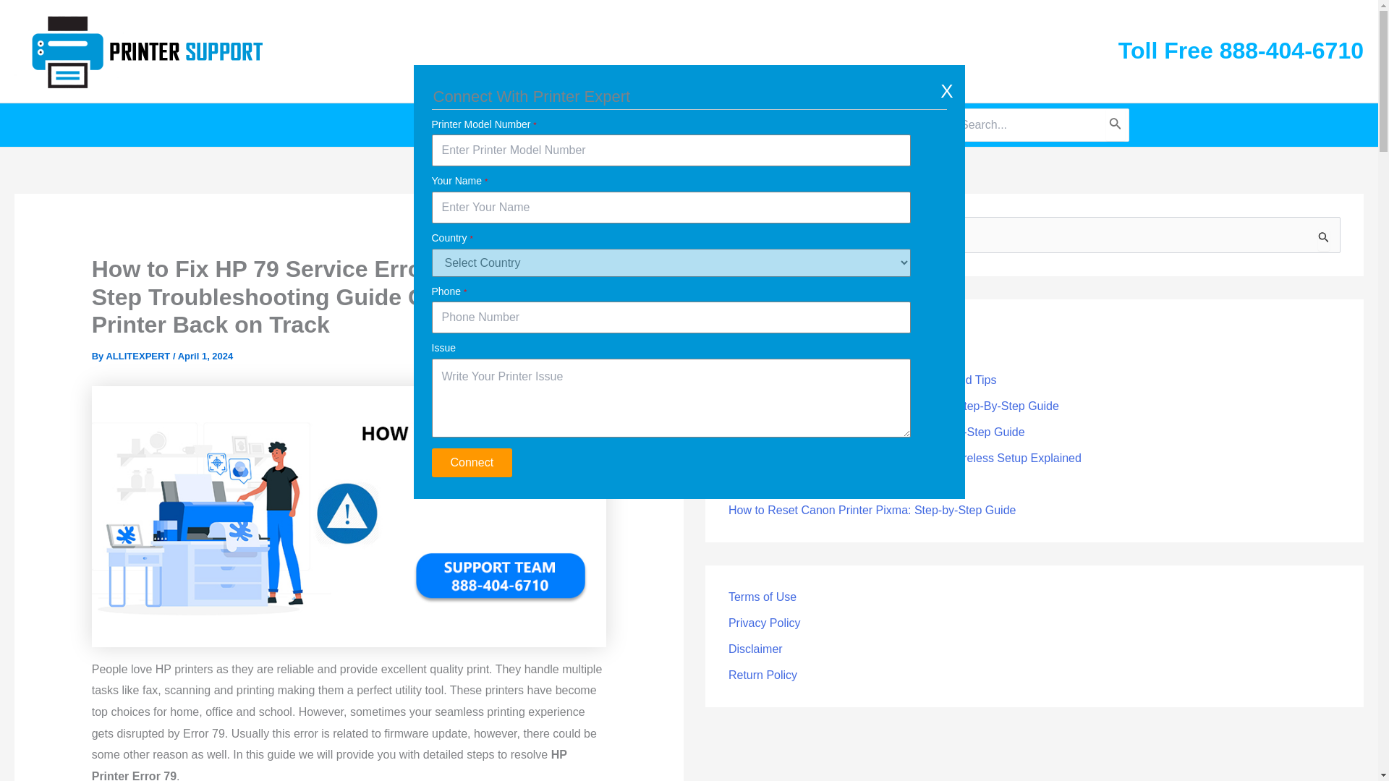 Image resolution: width=1389 pixels, height=781 pixels. I want to click on Home, so click(475, 124).